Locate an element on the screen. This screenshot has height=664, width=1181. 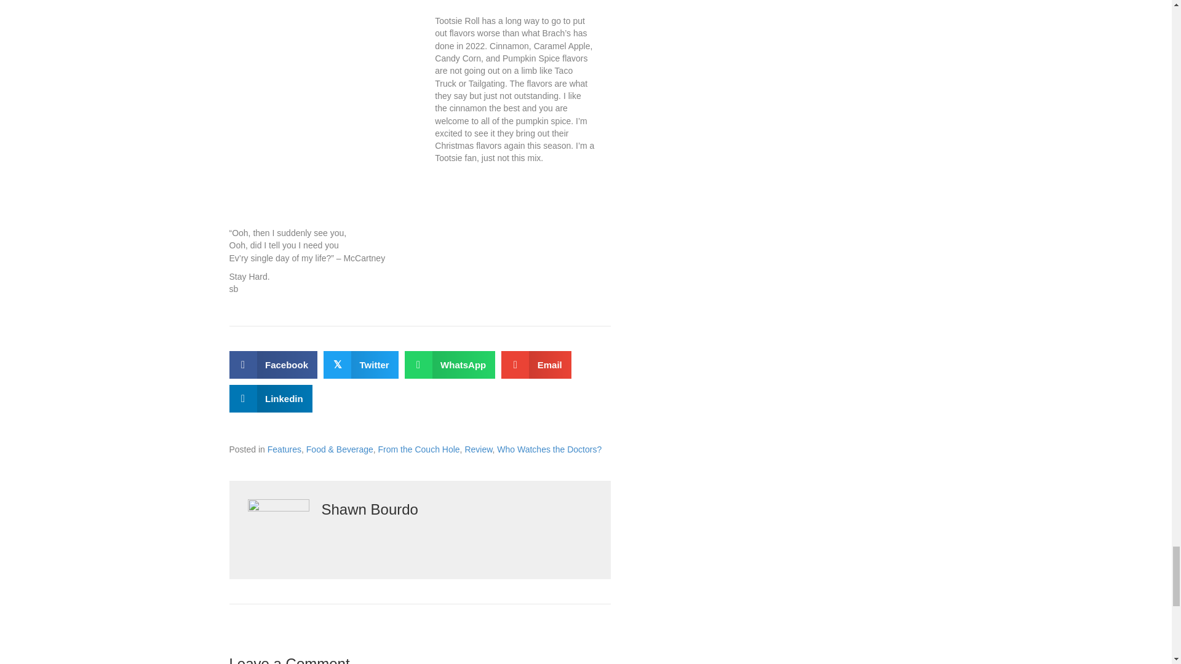
Review is located at coordinates (478, 449).